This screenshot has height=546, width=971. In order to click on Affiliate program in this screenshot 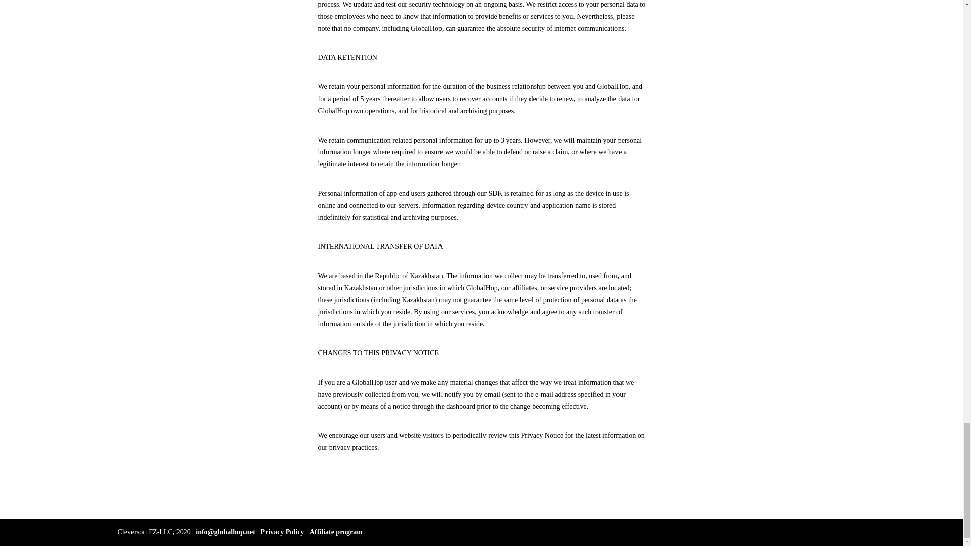, I will do `click(336, 532)`.